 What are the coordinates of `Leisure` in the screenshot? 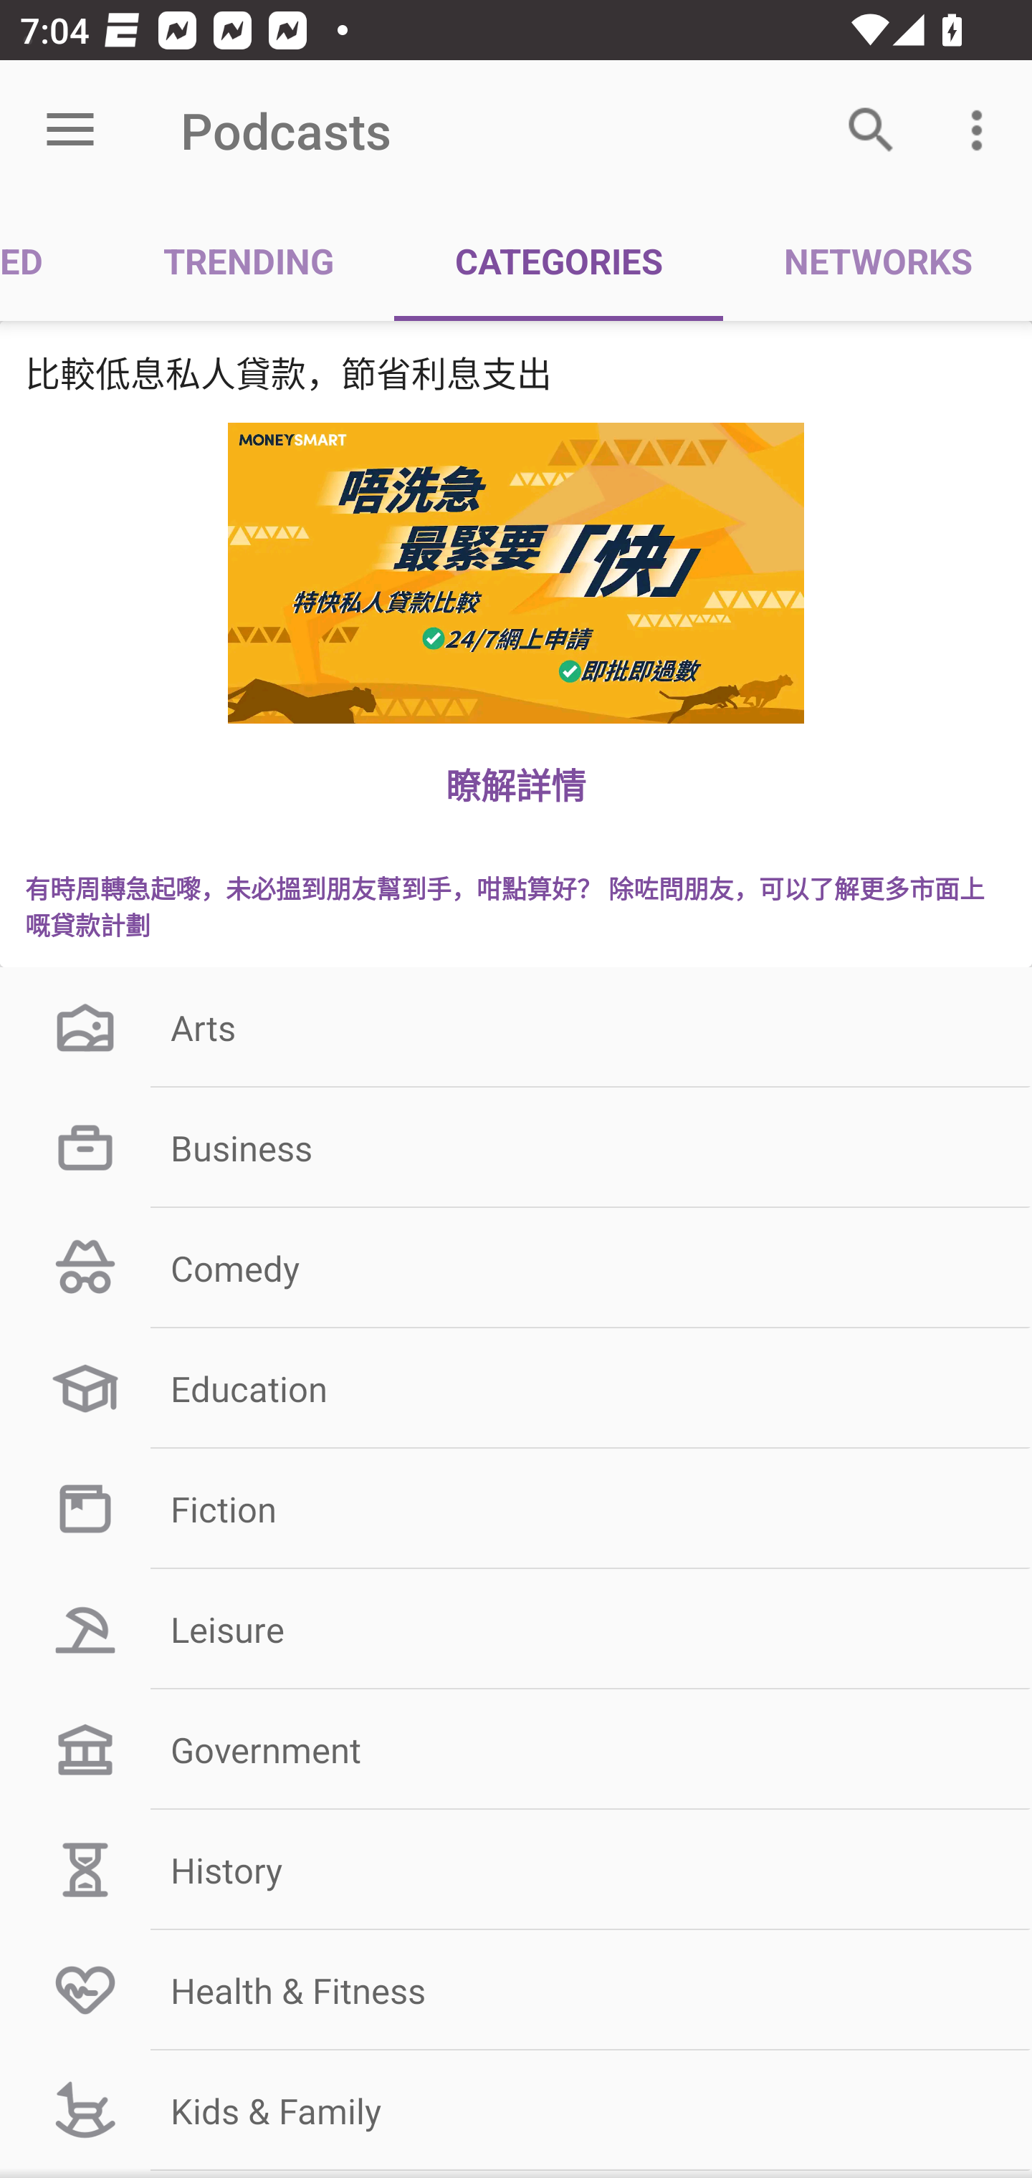 It's located at (516, 1629).